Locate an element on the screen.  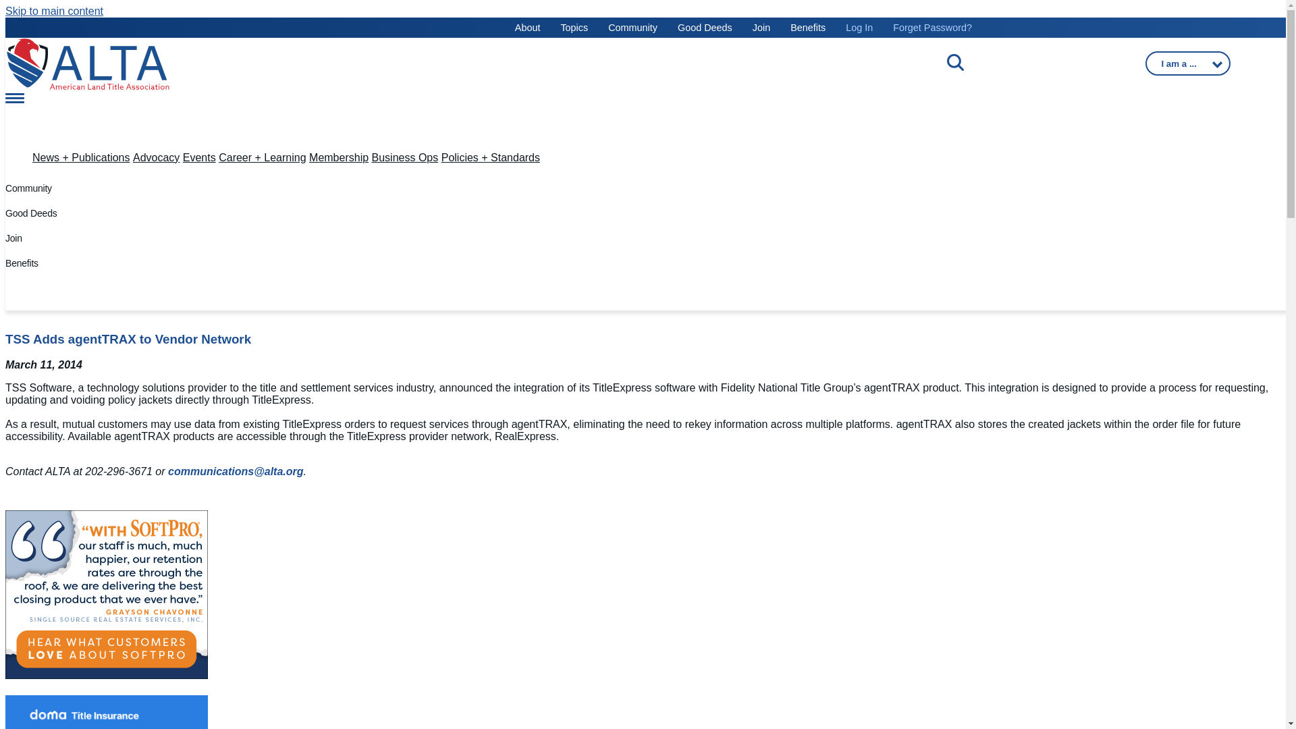
Good Deeds is located at coordinates (705, 27).